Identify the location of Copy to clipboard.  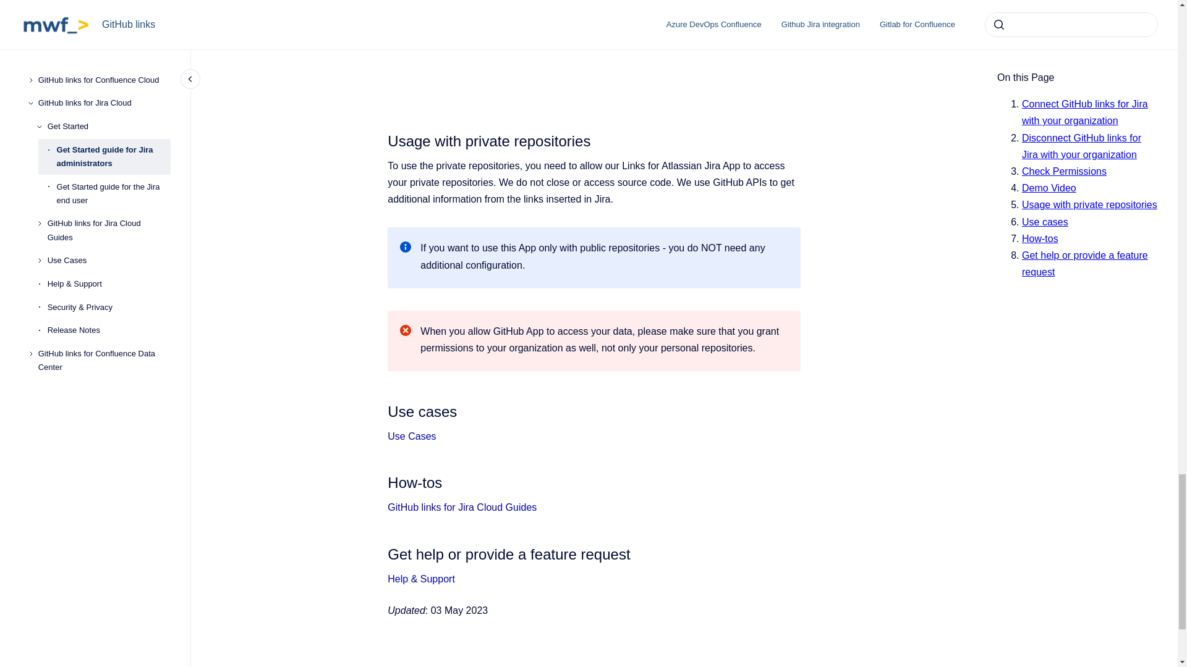
(382, 480).